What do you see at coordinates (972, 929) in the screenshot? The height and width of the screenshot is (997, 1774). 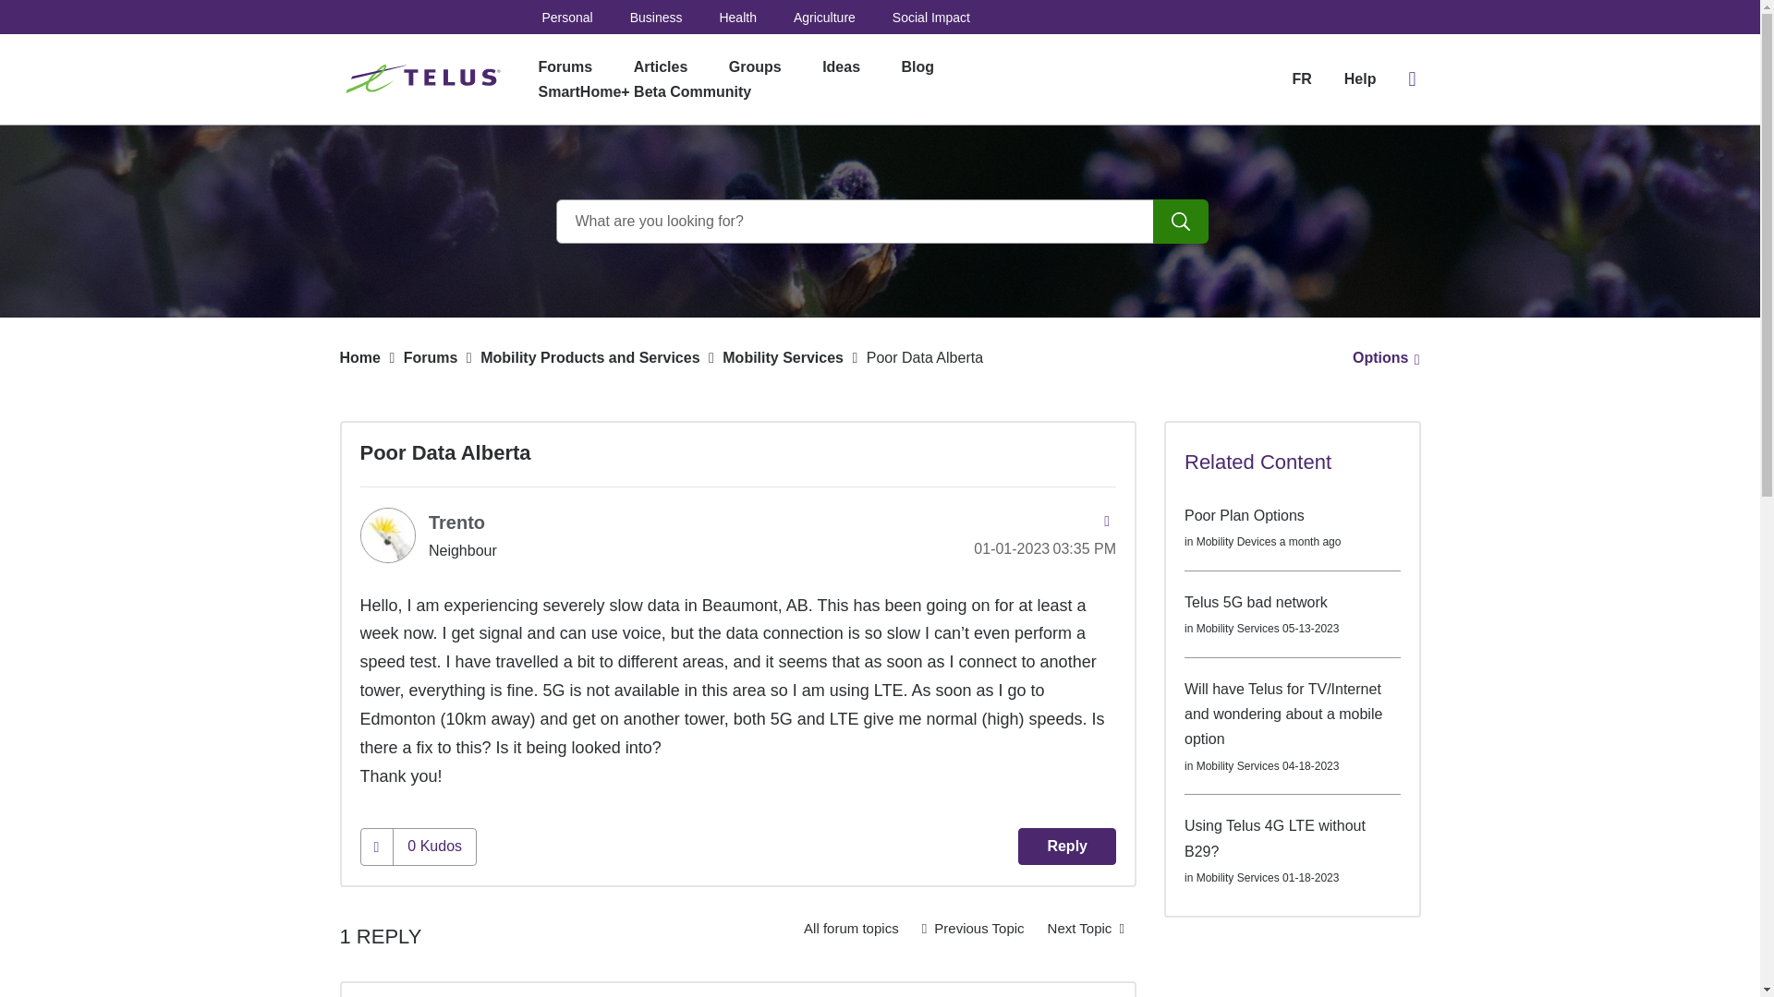 I see `Doesn't Telus blacklist stolen phones?` at bounding box center [972, 929].